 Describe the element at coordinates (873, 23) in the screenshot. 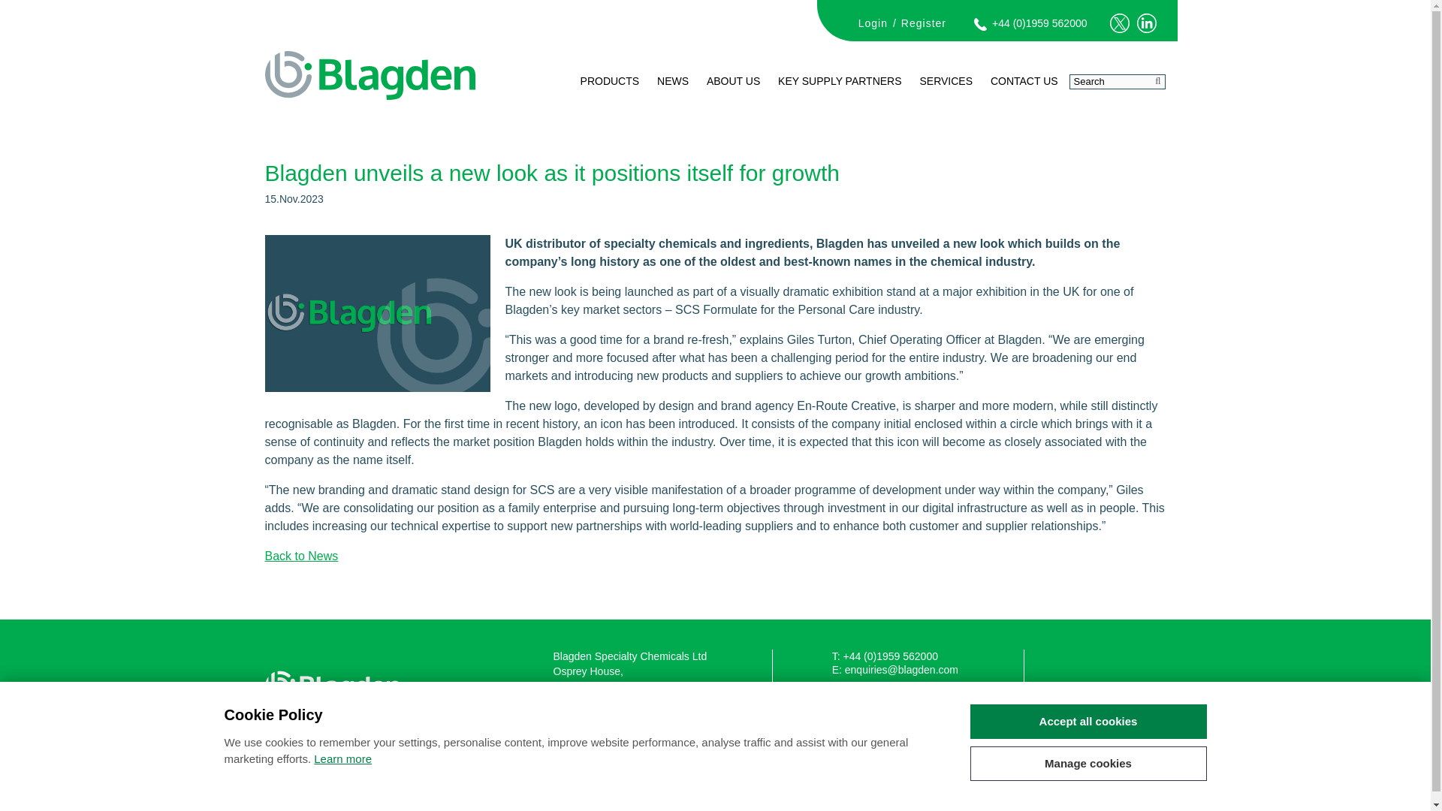

I see `Login` at that location.